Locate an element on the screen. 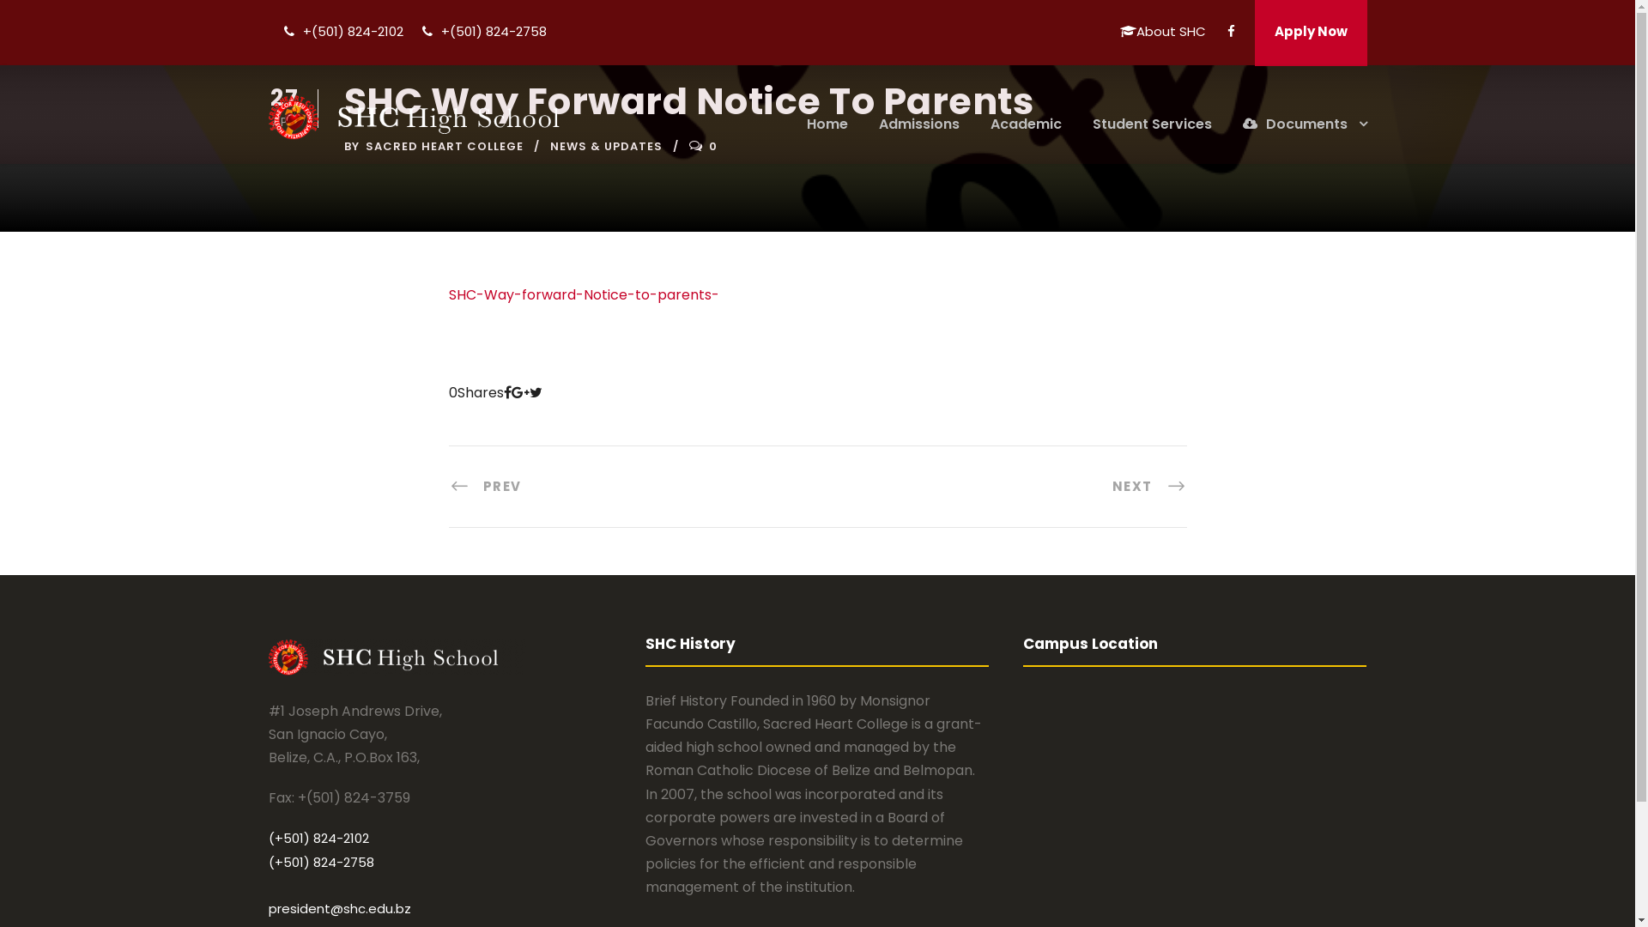  Academic is located at coordinates (1027, 132).